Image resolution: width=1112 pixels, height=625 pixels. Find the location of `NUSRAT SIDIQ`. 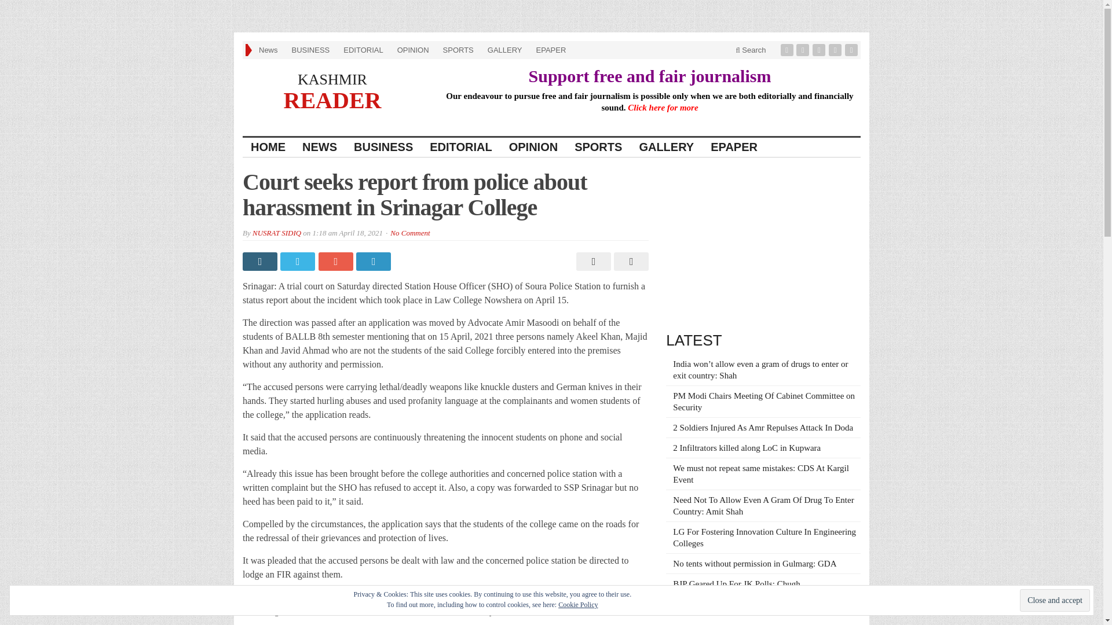

NUSRAT SIDIQ is located at coordinates (277, 233).